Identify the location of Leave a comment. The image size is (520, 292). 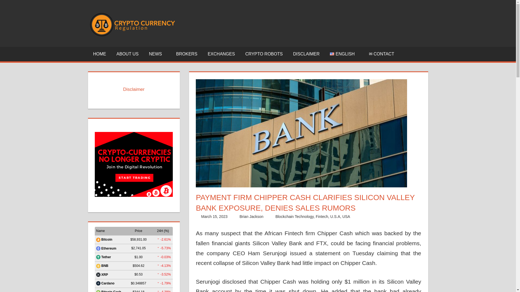
(376, 216).